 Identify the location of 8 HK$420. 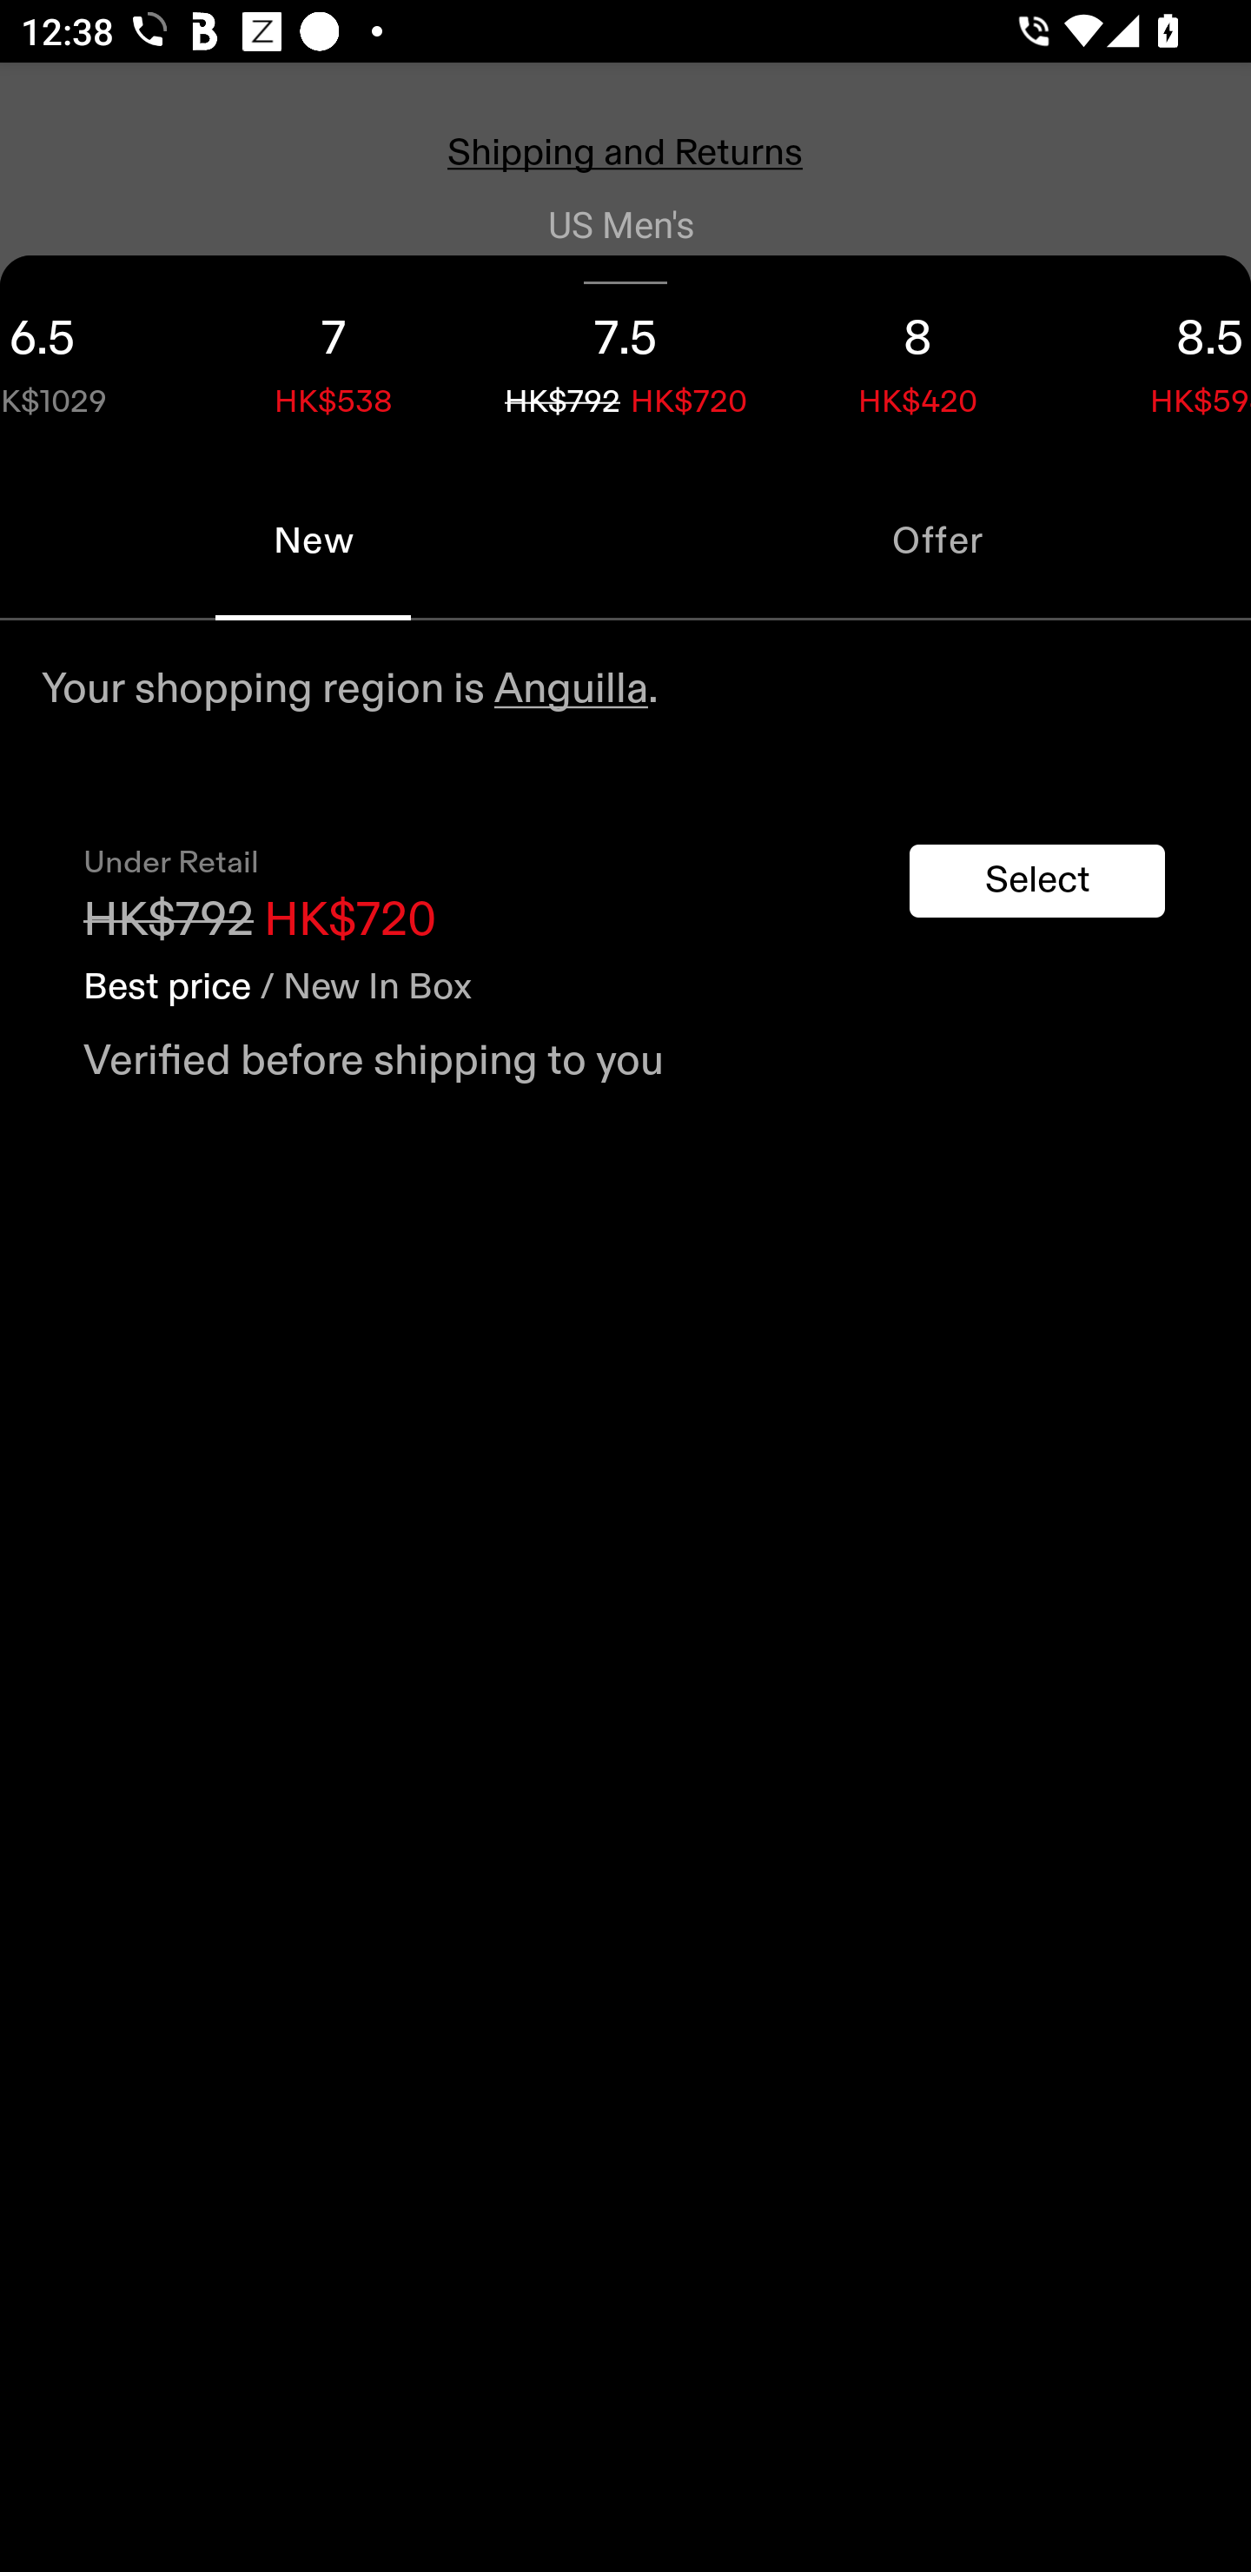
(917, 358).